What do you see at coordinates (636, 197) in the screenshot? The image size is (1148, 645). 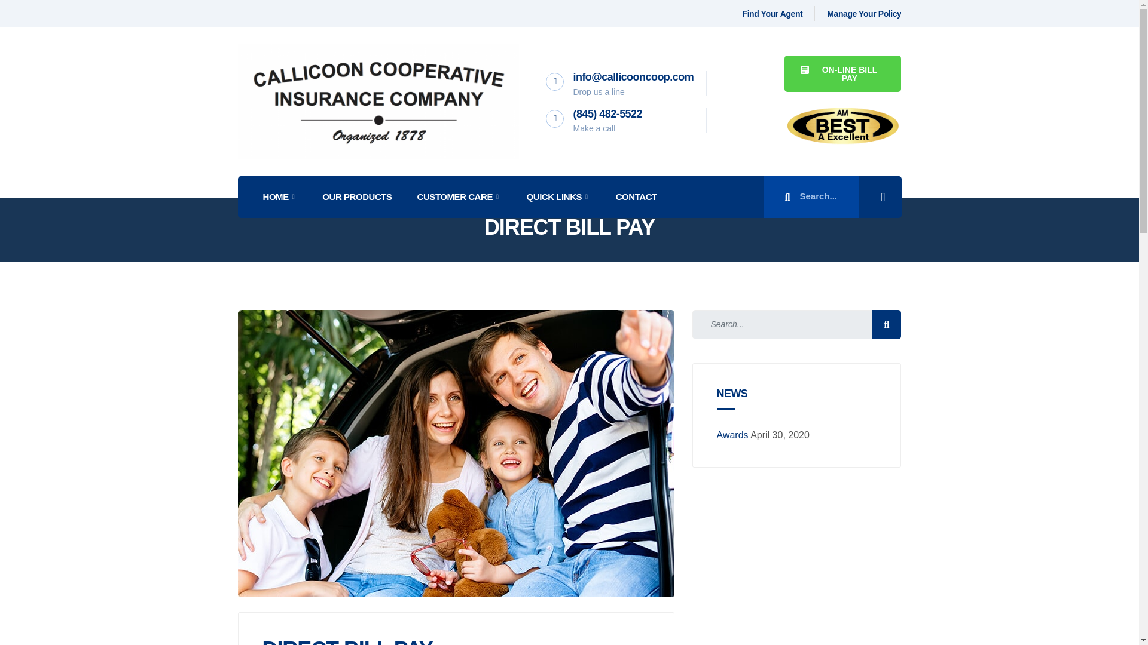 I see `CONTACT` at bounding box center [636, 197].